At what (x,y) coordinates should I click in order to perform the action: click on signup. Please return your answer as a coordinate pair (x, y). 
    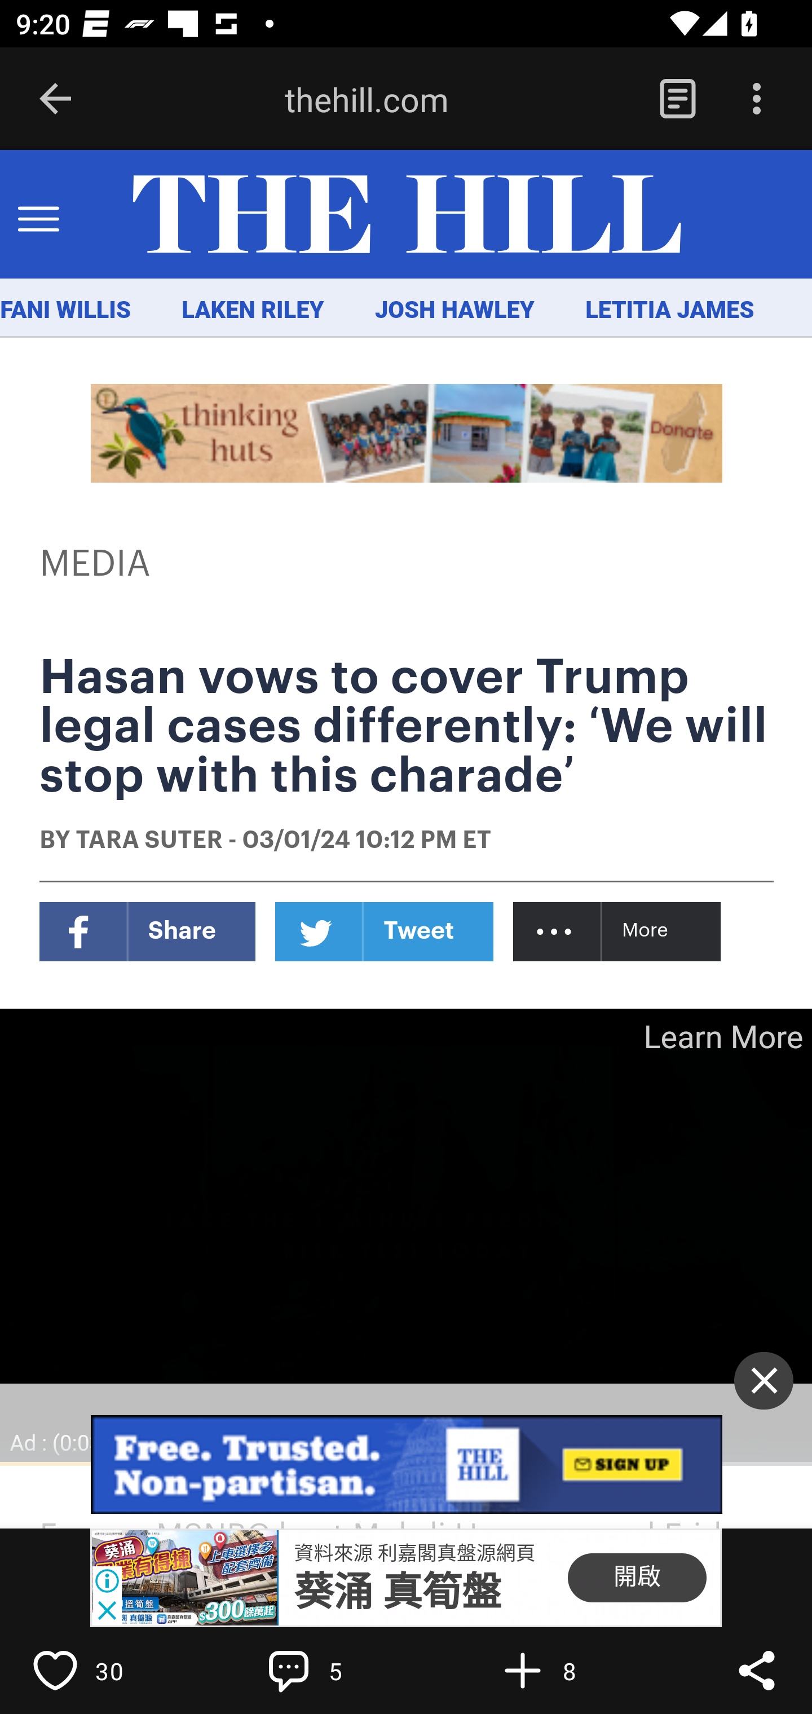
    Looking at the image, I should click on (407, 1465).